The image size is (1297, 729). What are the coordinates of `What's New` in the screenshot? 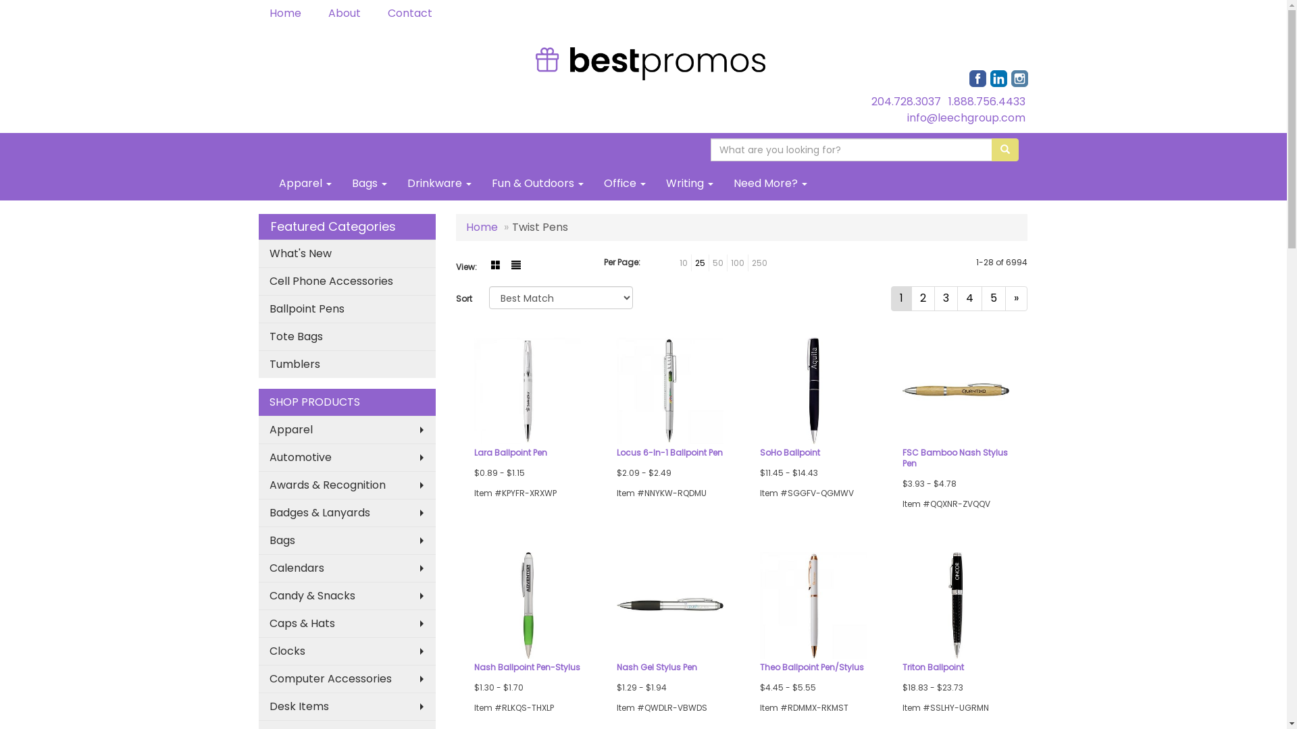 It's located at (347, 254).